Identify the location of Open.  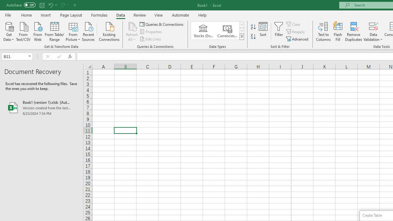
(29, 56).